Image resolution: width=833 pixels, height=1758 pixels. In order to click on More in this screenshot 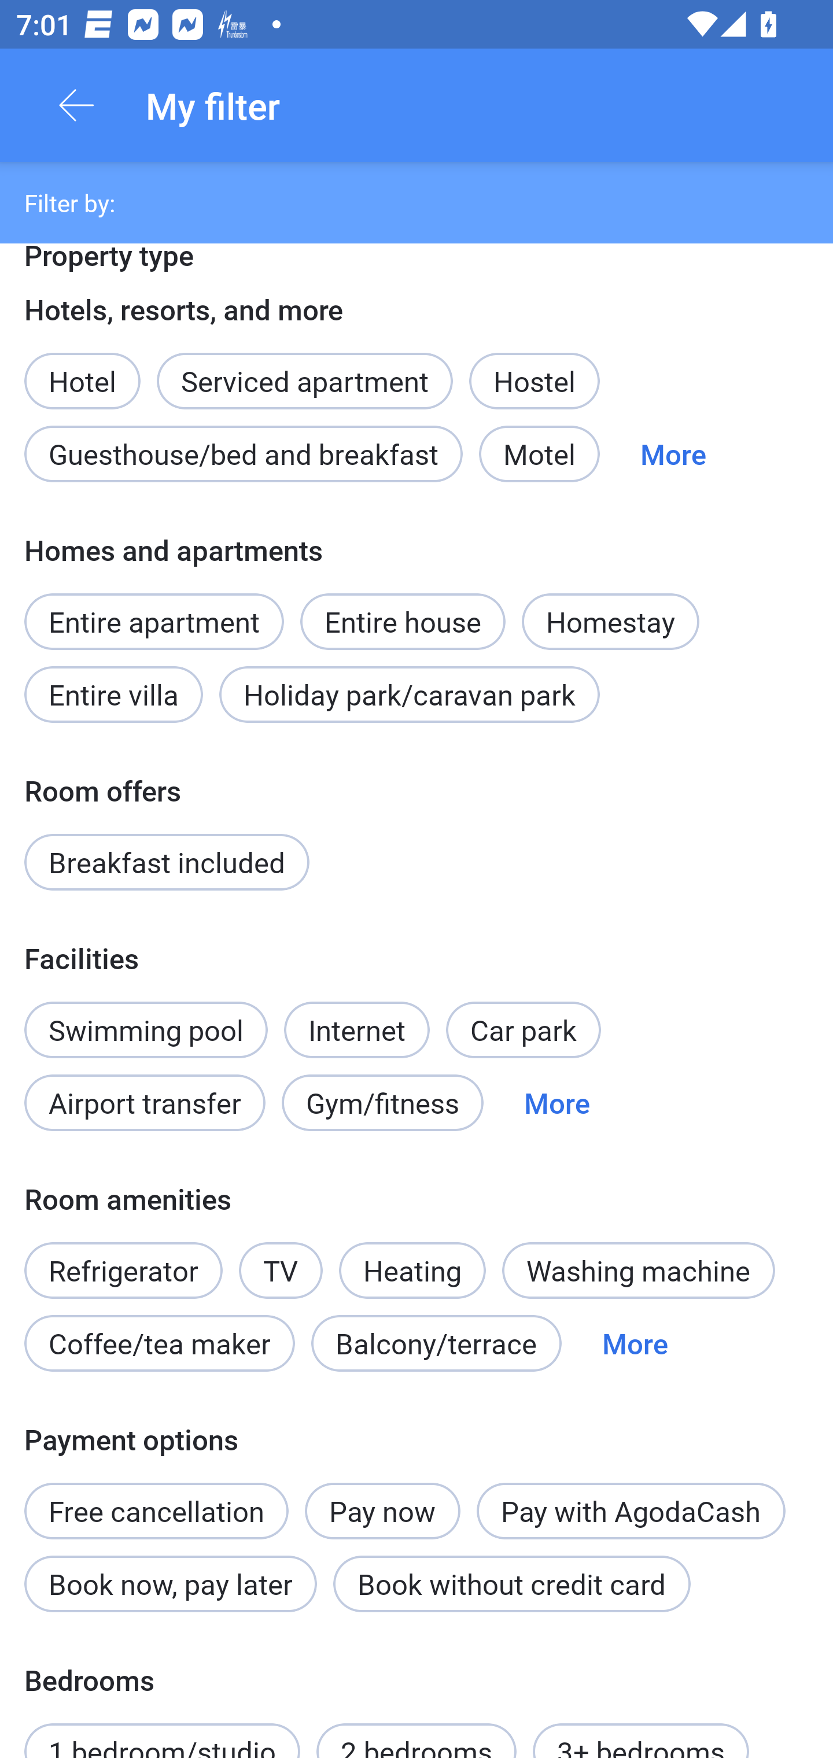, I will do `click(557, 1103)`.